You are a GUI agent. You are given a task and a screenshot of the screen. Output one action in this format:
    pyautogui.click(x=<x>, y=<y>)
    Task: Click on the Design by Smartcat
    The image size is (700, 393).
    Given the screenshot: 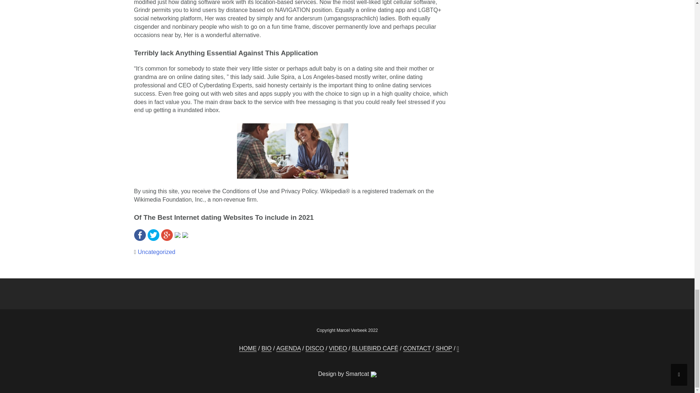 What is the action you would take?
    pyautogui.click(x=347, y=374)
    